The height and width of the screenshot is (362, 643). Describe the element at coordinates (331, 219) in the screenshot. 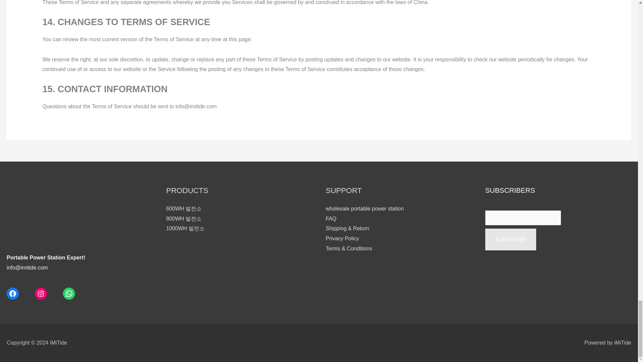

I see `FAQ` at that location.